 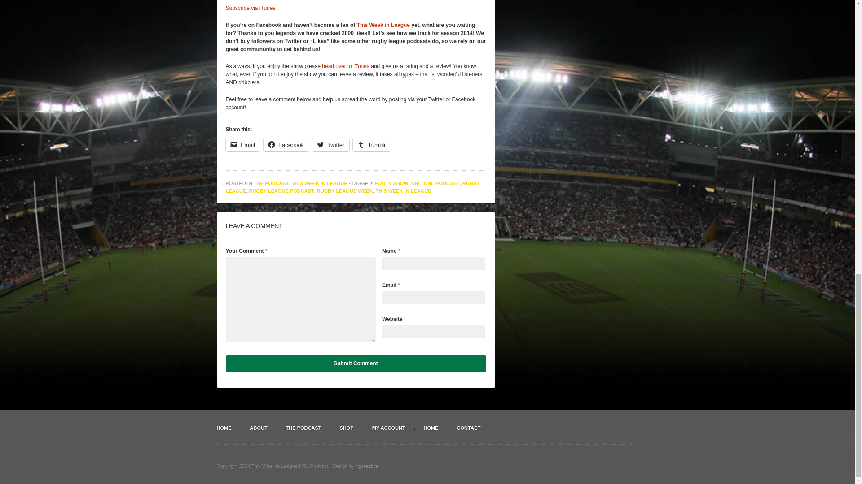 What do you see at coordinates (286, 144) in the screenshot?
I see `Click to share on Facebook` at bounding box center [286, 144].